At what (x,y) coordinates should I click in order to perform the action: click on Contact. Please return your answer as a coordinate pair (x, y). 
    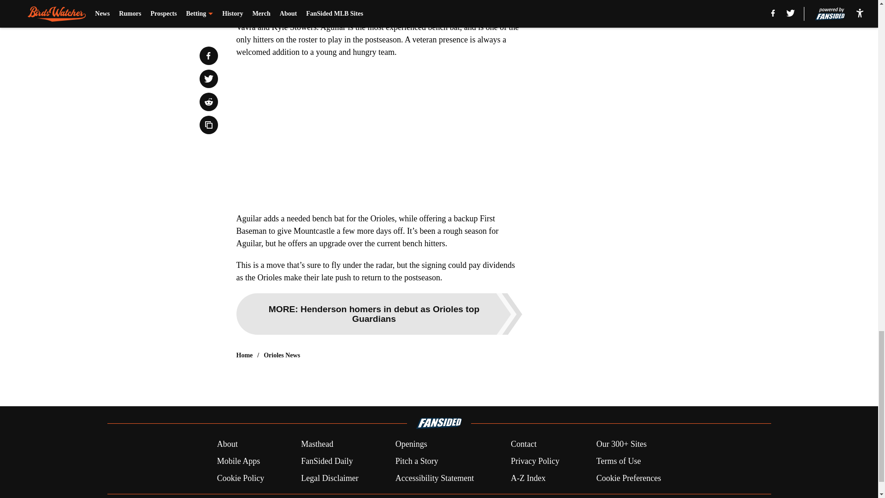
    Looking at the image, I should click on (523, 445).